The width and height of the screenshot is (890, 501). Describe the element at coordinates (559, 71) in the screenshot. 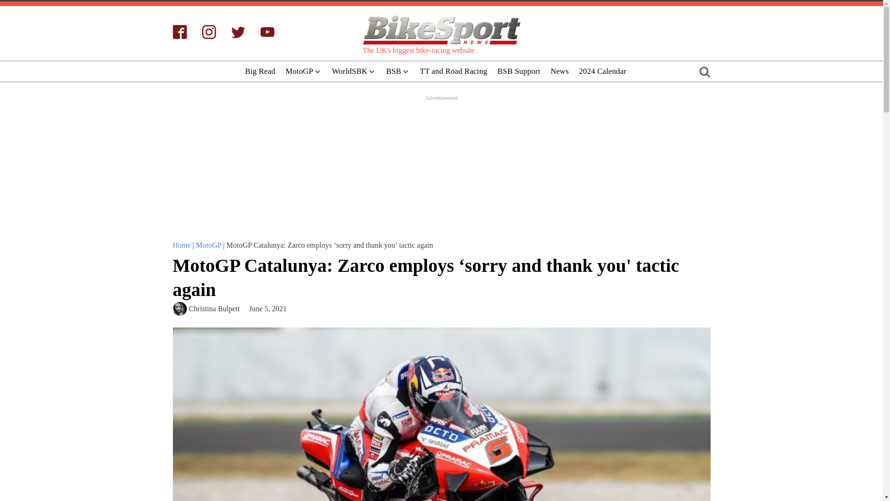

I see `News` at that location.